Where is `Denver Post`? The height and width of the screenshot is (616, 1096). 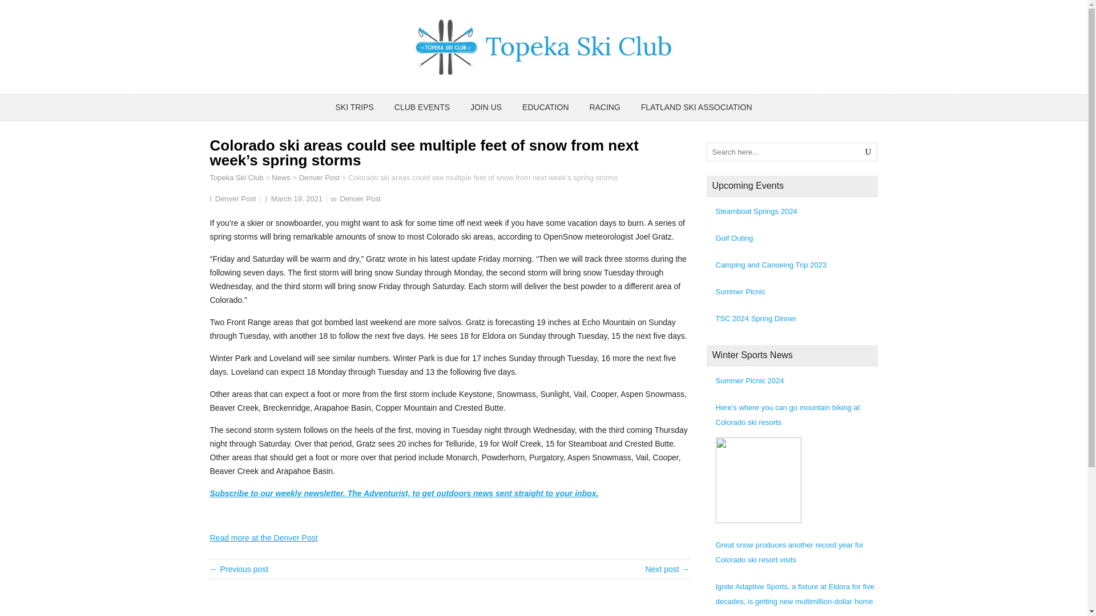 Denver Post is located at coordinates (361, 198).